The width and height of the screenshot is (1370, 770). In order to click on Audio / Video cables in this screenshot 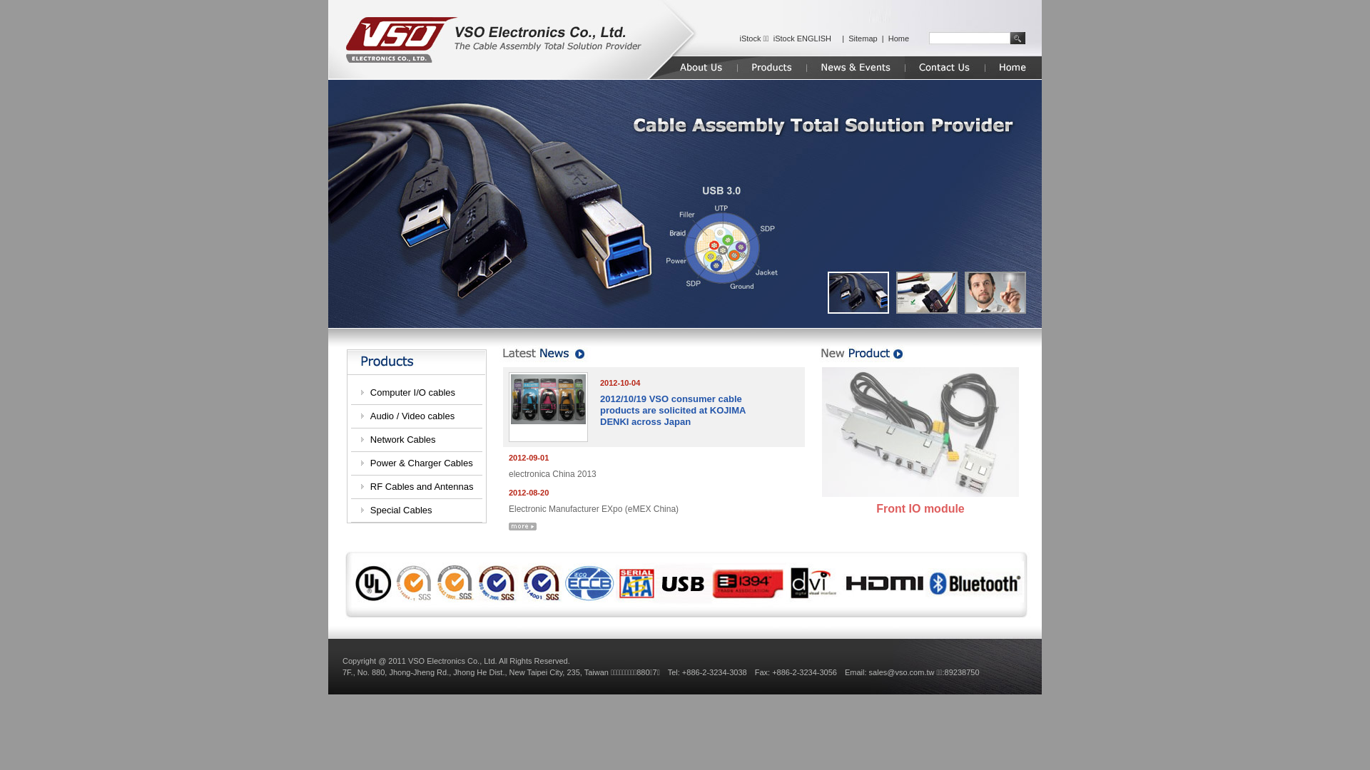, I will do `click(412, 416)`.